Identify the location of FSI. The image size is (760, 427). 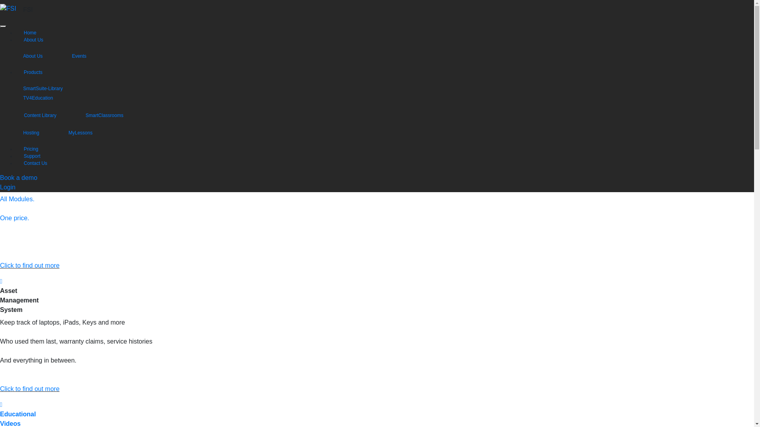
(8, 9).